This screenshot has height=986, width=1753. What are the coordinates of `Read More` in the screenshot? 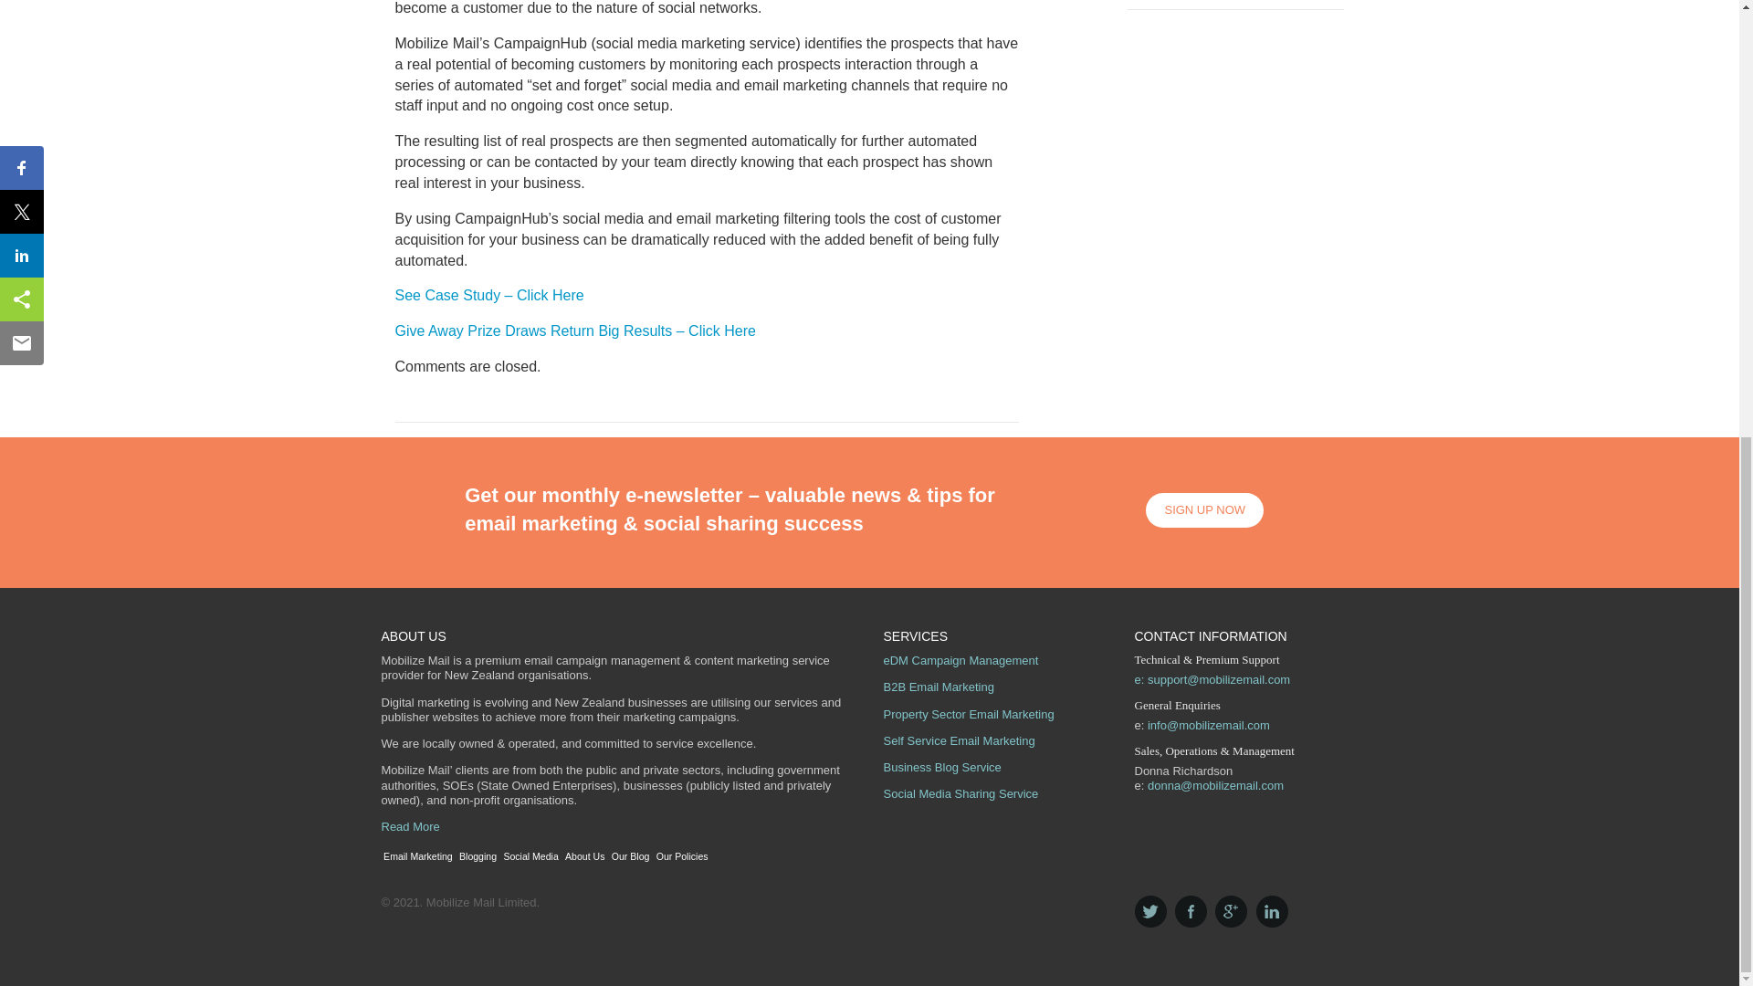 It's located at (411, 825).